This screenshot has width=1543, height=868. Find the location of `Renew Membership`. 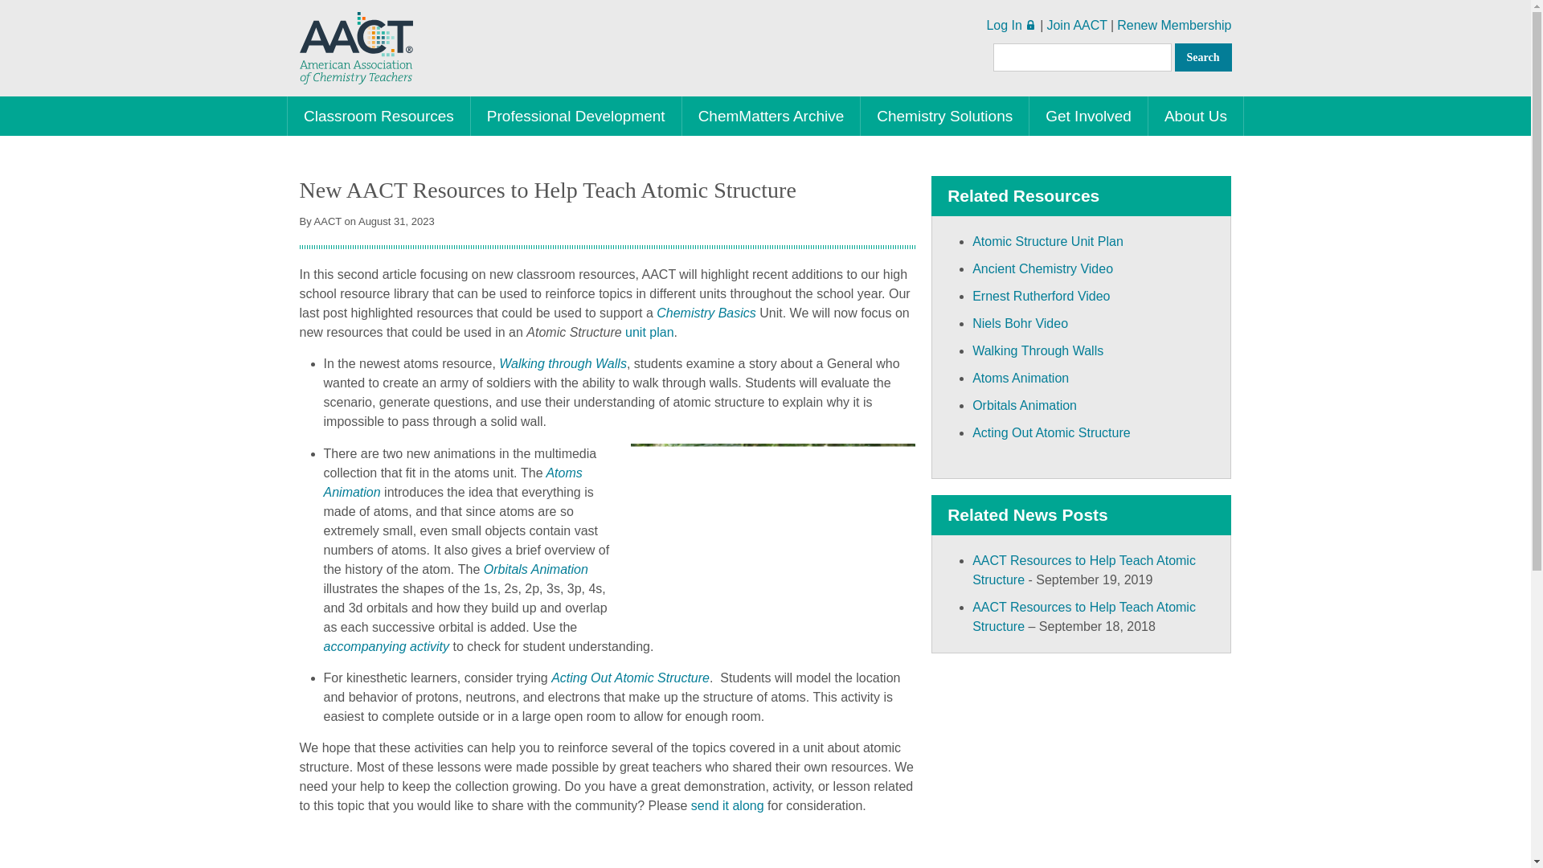

Renew Membership is located at coordinates (1174, 24).